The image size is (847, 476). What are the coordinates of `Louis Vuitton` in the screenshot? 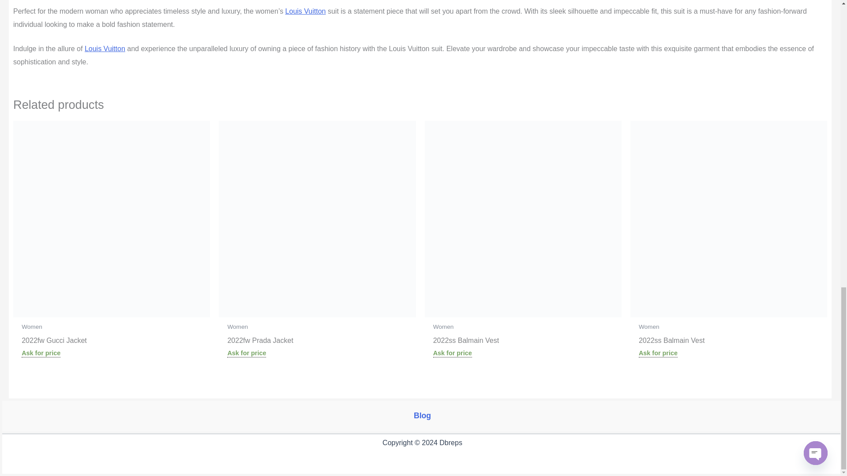 It's located at (105, 48).